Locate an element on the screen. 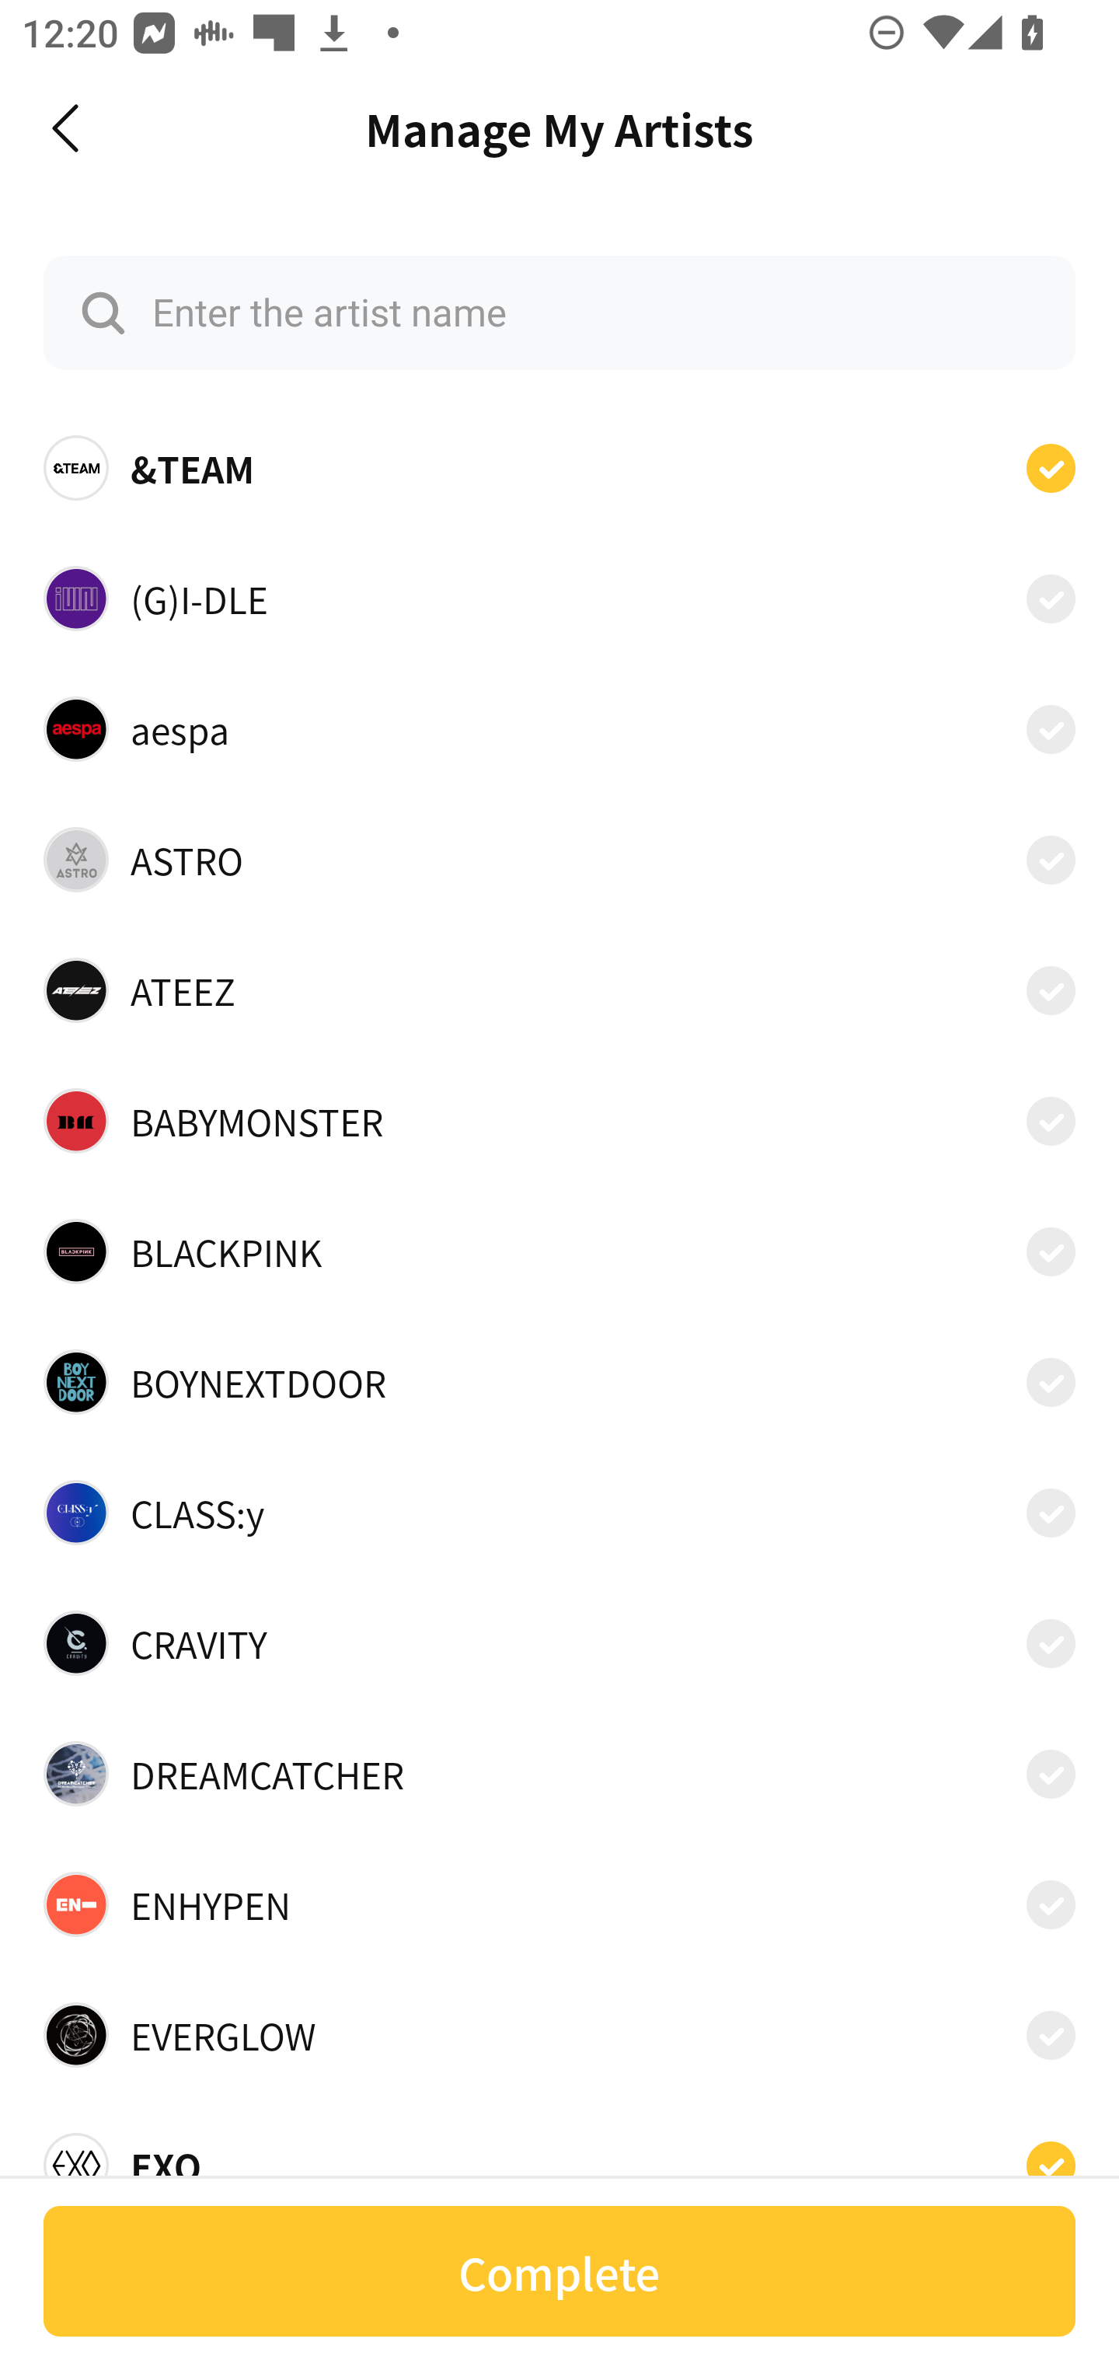 This screenshot has width=1119, height=2363. BOYNEXTDOOR is located at coordinates (559, 1382).